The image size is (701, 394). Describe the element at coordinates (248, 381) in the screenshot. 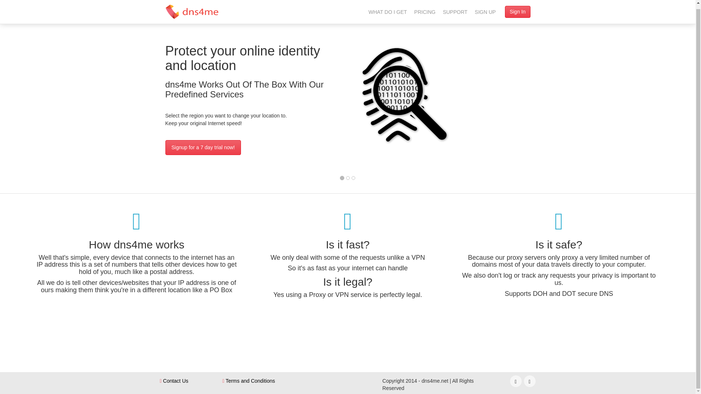

I see `Terms and Conditions` at that location.